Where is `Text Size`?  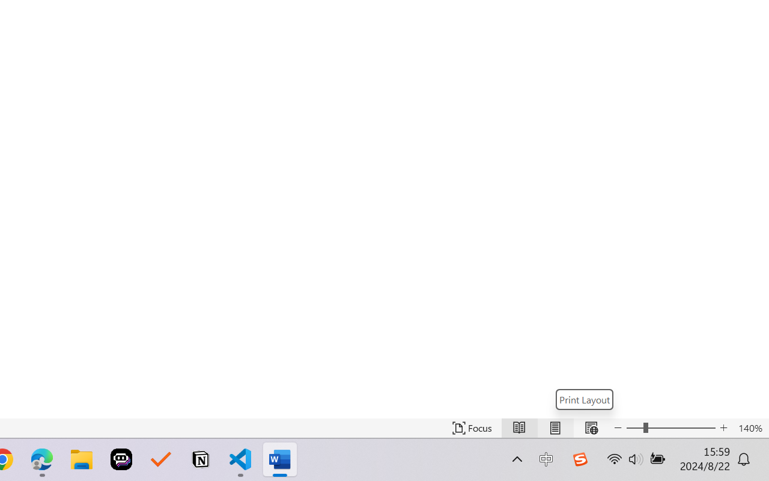
Text Size is located at coordinates (670, 428).